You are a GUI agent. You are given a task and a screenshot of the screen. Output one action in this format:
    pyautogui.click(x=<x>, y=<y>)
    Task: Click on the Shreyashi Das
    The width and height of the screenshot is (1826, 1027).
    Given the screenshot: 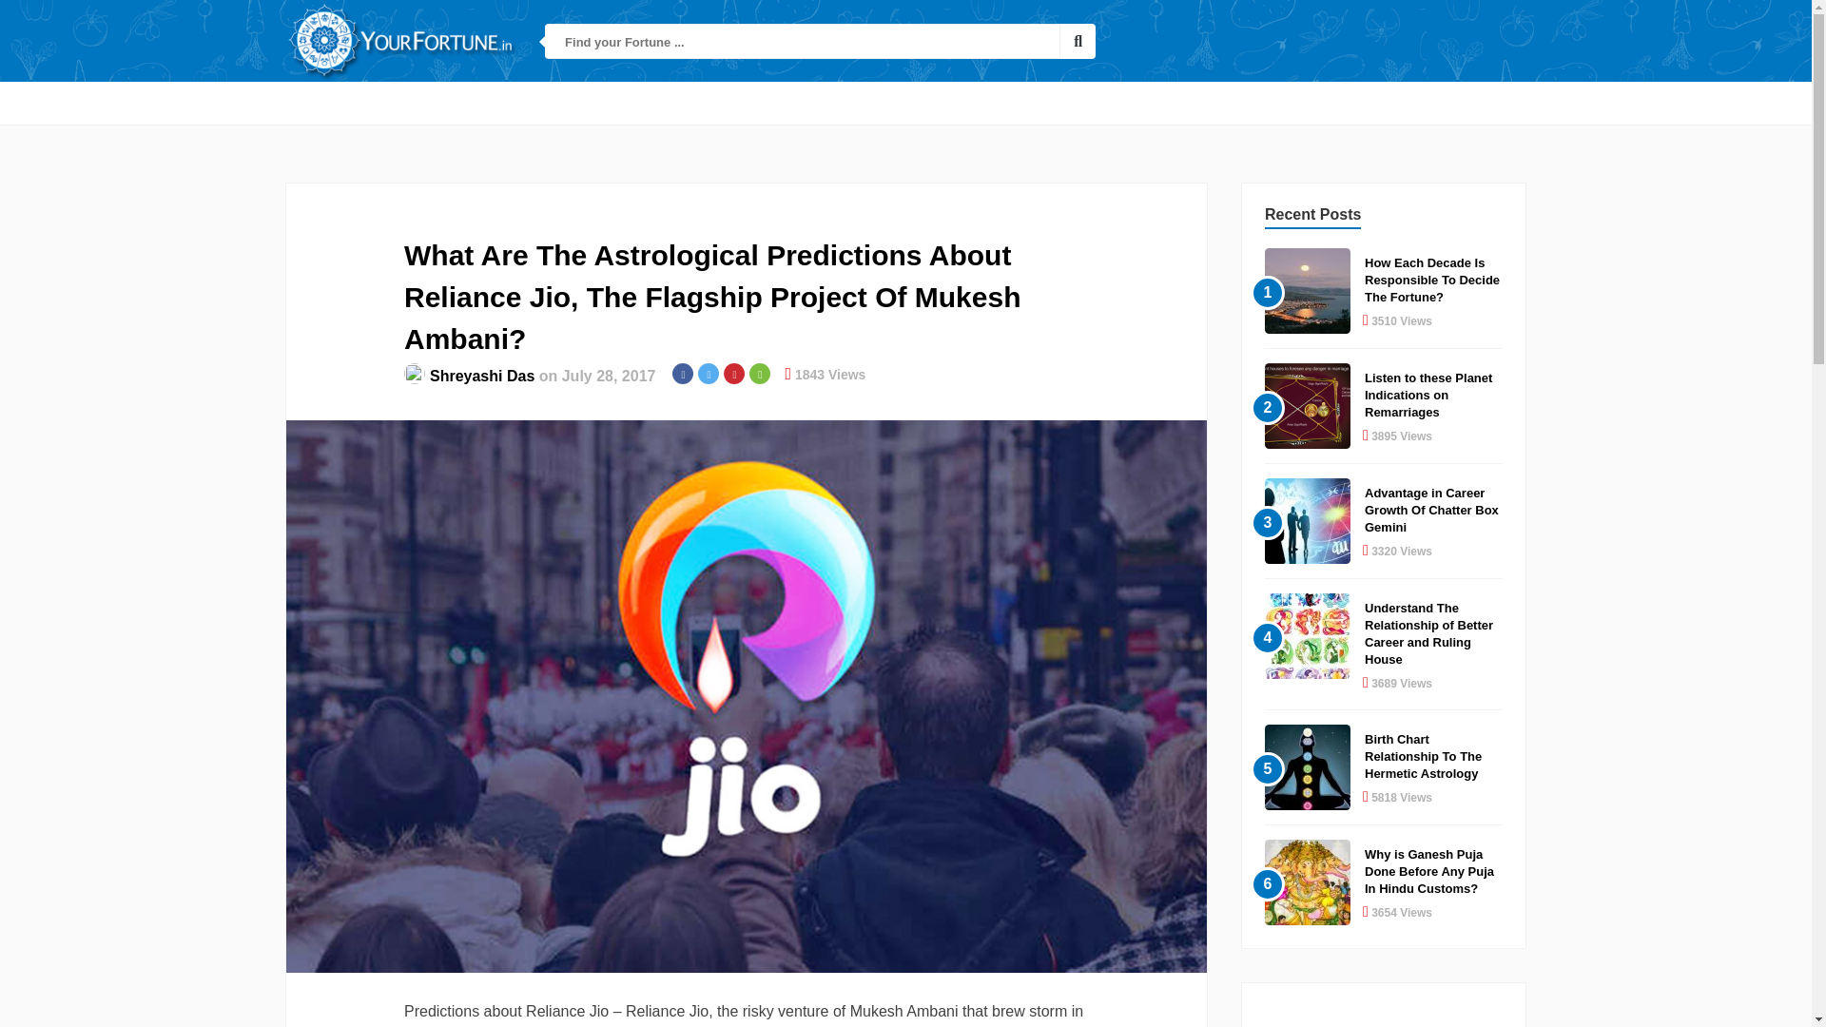 What is the action you would take?
    pyautogui.click(x=481, y=375)
    